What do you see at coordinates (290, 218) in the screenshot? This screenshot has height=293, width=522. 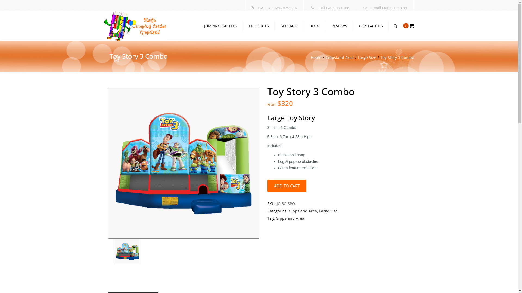 I see `Gippsland Area` at bounding box center [290, 218].